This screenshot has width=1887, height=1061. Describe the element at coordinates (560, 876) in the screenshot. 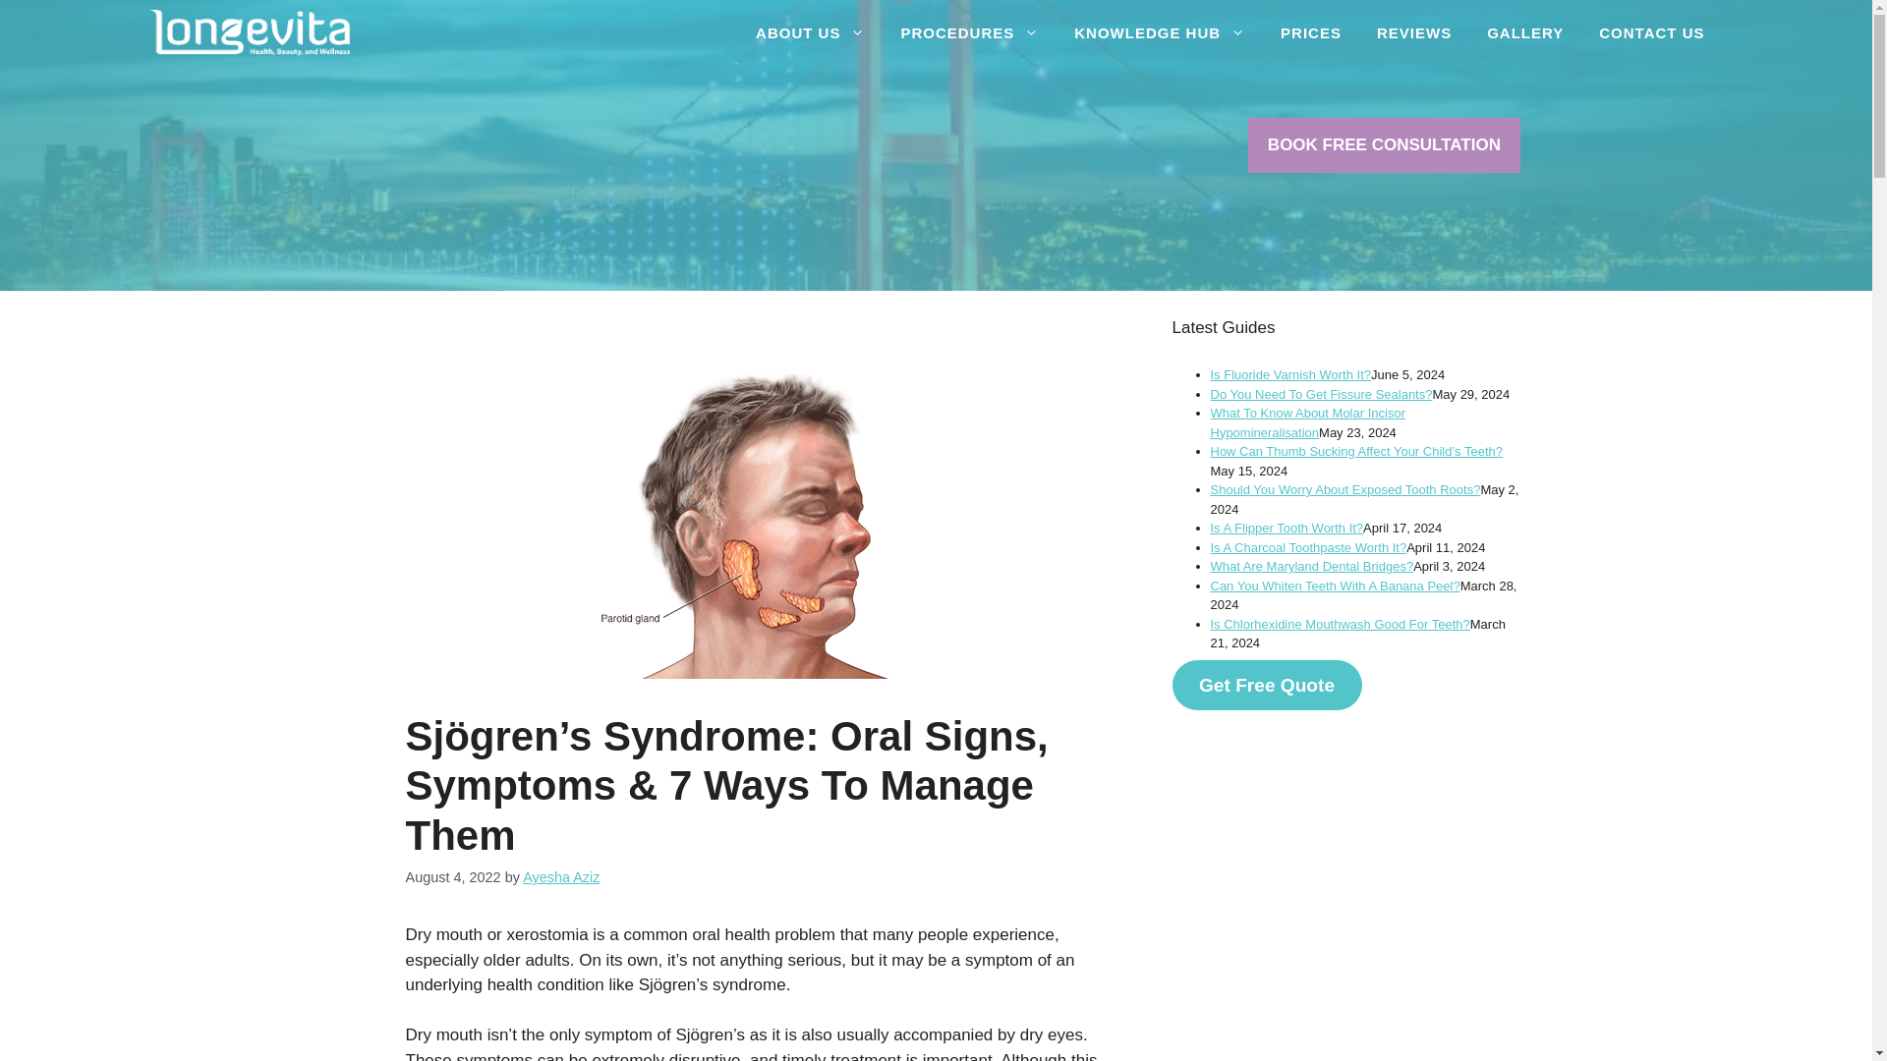

I see `Ayesha Aziz` at that location.